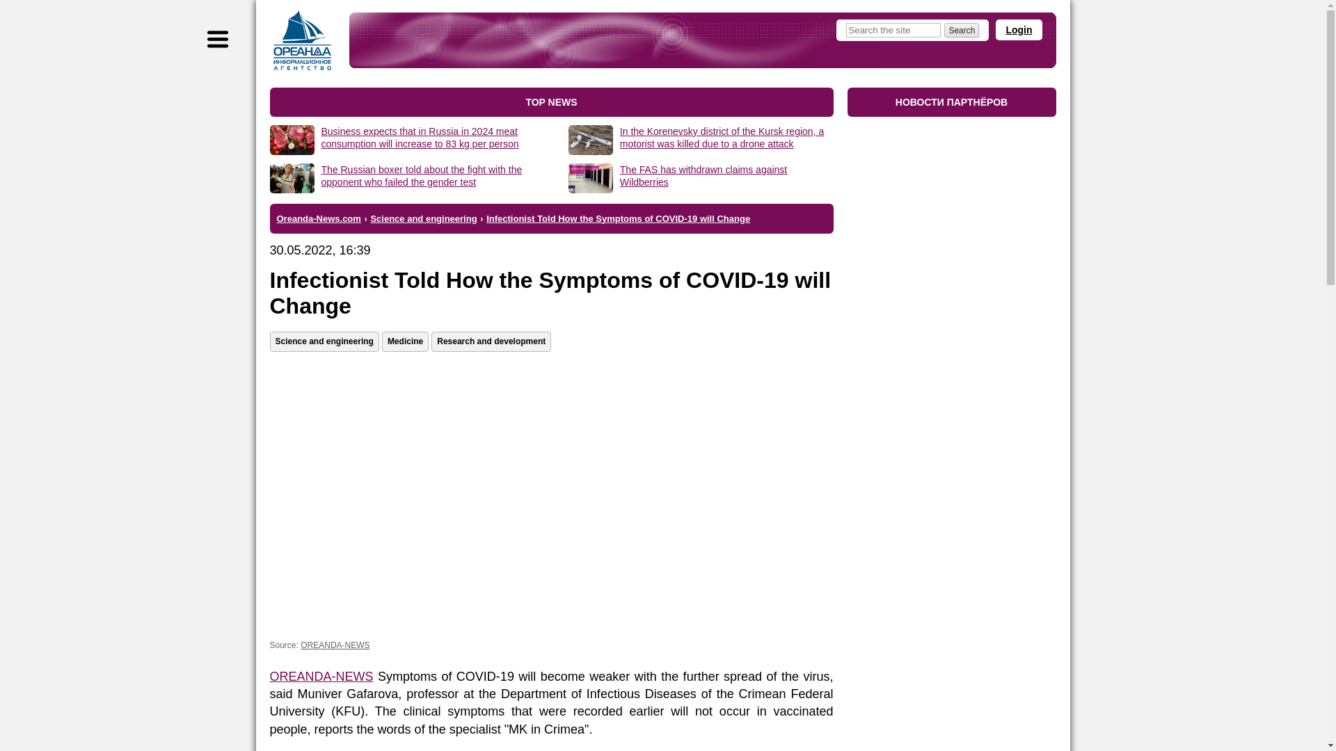 The height and width of the screenshot is (751, 1336). What do you see at coordinates (335, 645) in the screenshot?
I see `OREANDA-NEWS` at bounding box center [335, 645].